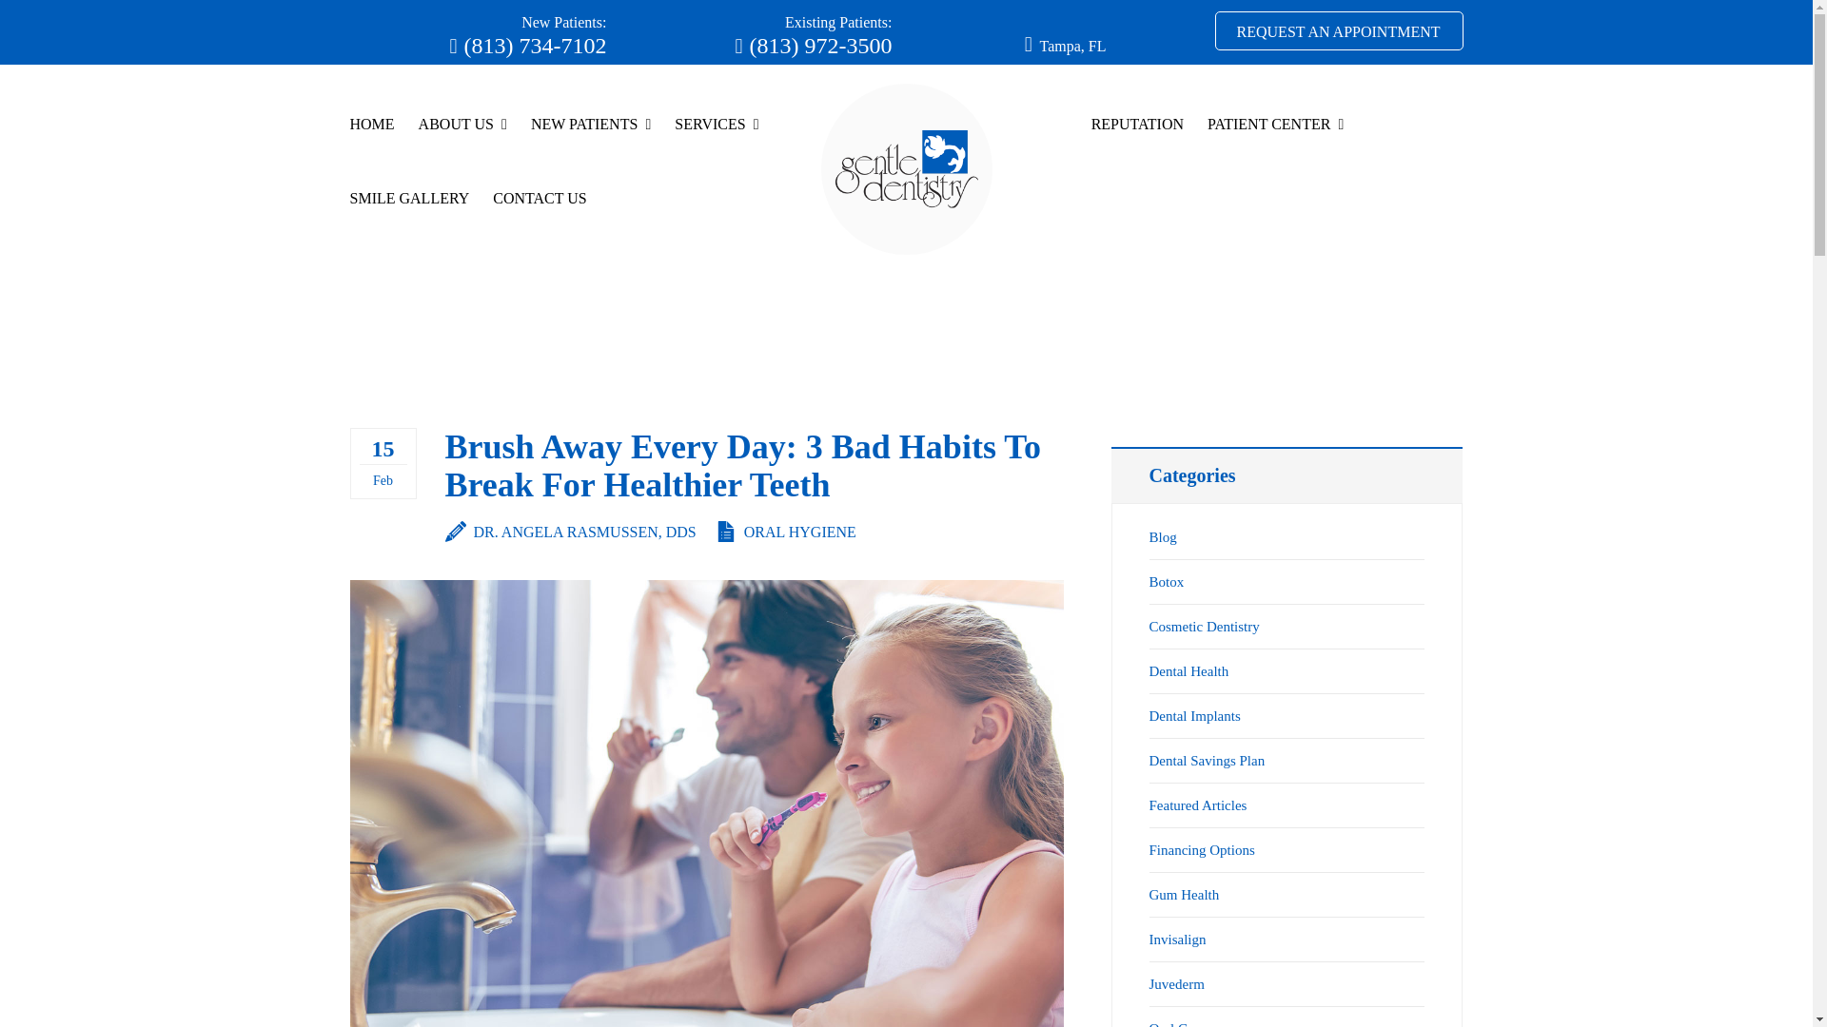 The width and height of the screenshot is (1827, 1027). Describe the element at coordinates (1071, 46) in the screenshot. I see `Tampa, FL` at that location.